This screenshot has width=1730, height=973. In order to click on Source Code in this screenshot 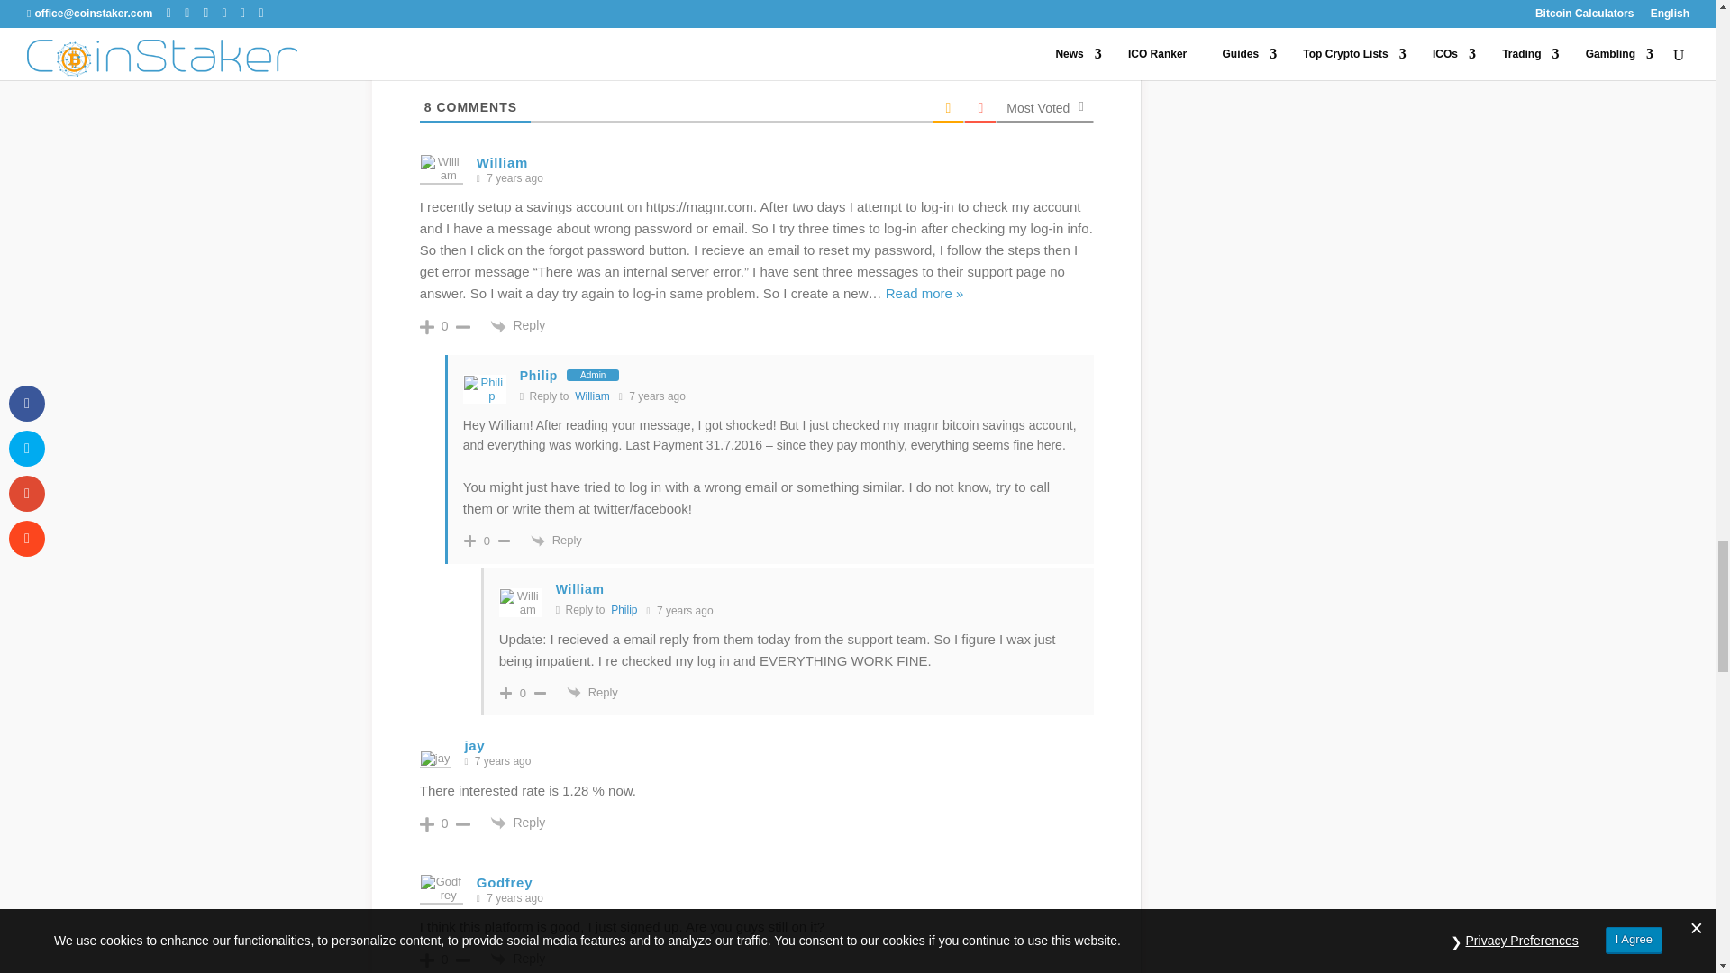, I will do `click(721, 9)`.